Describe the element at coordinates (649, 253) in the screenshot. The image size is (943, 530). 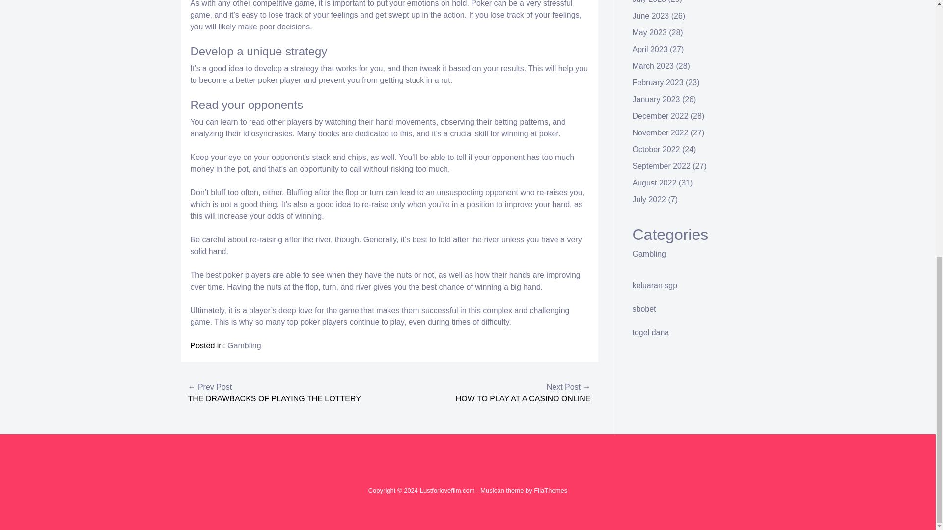
I see `Gambling` at that location.